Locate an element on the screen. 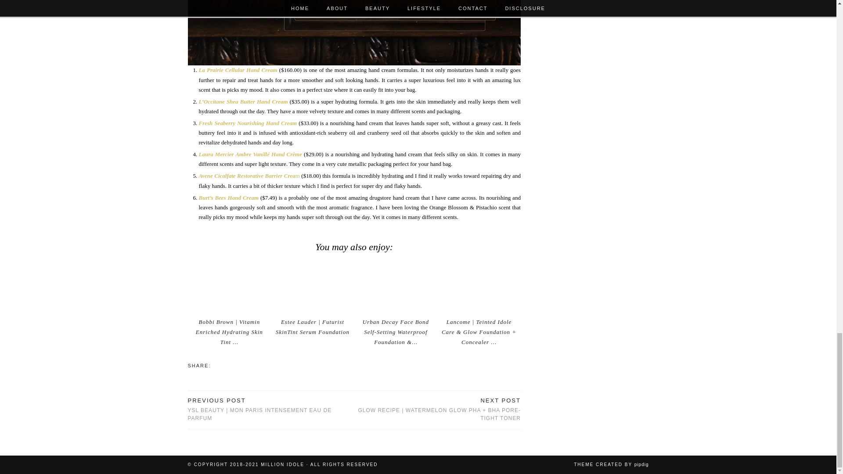 The height and width of the screenshot is (474, 843). Avene Cicalfate Restorative Barrier Cream is located at coordinates (249, 176).